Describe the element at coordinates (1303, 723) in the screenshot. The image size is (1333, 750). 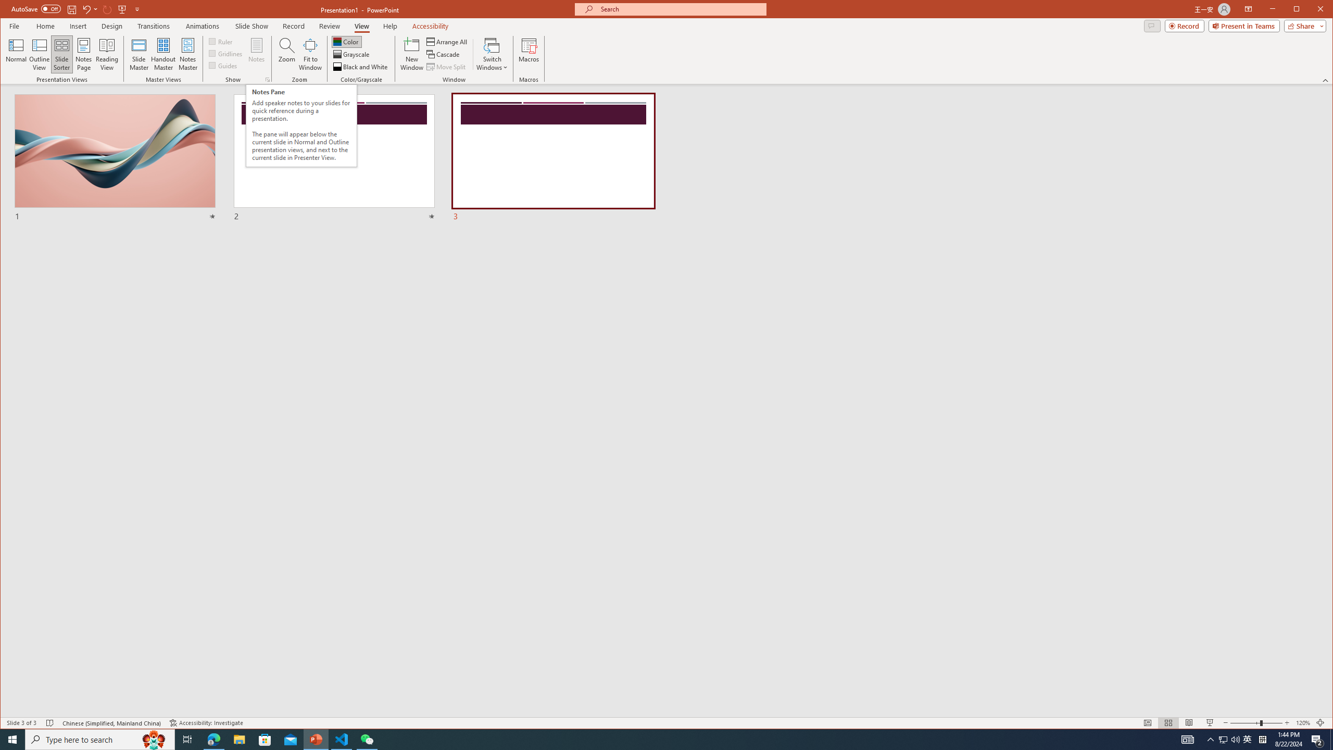
I see `Zoom 120%` at that location.